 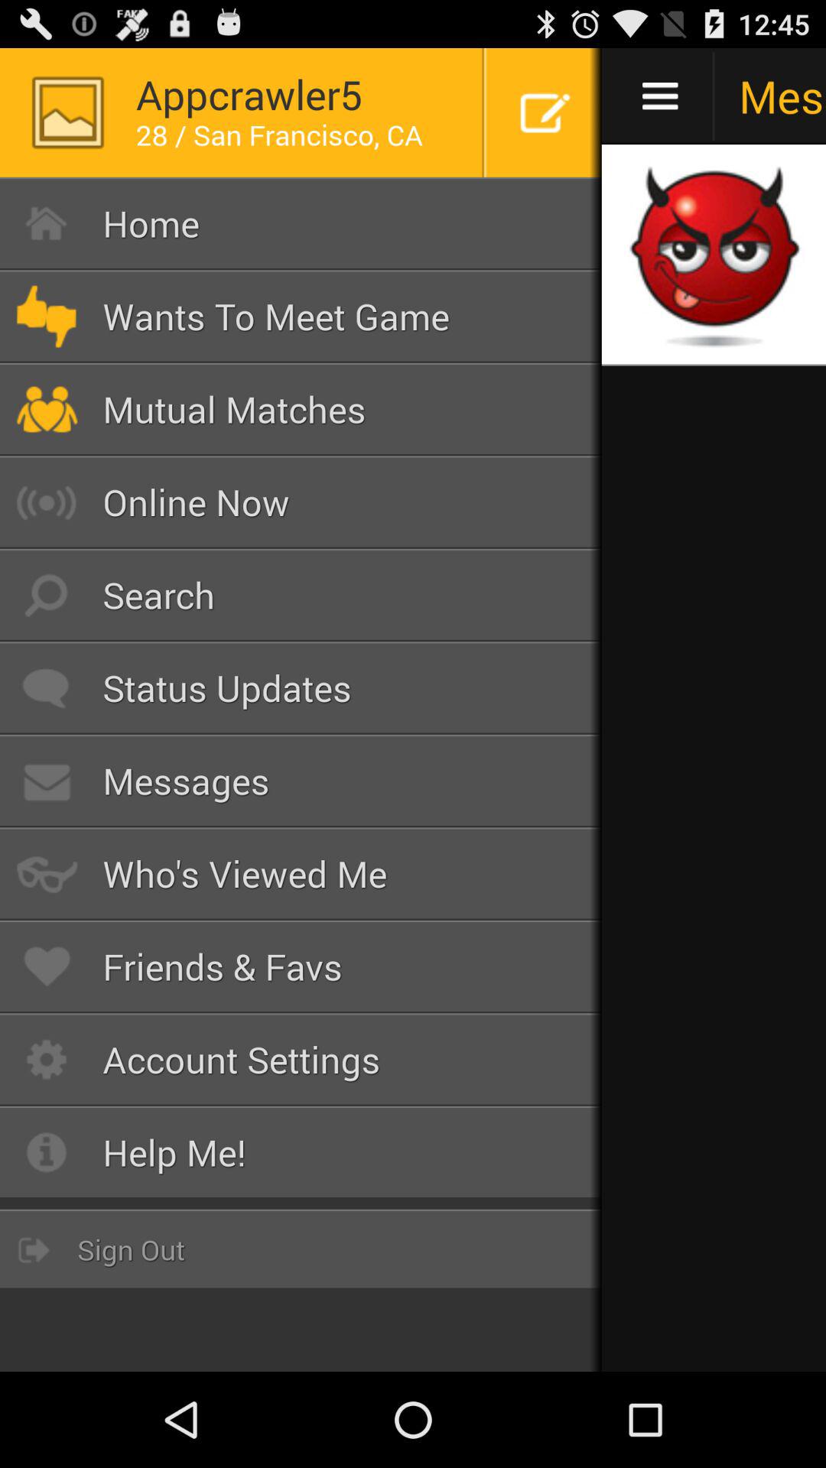 What do you see at coordinates (301, 409) in the screenshot?
I see `press button below wants to meet item` at bounding box center [301, 409].